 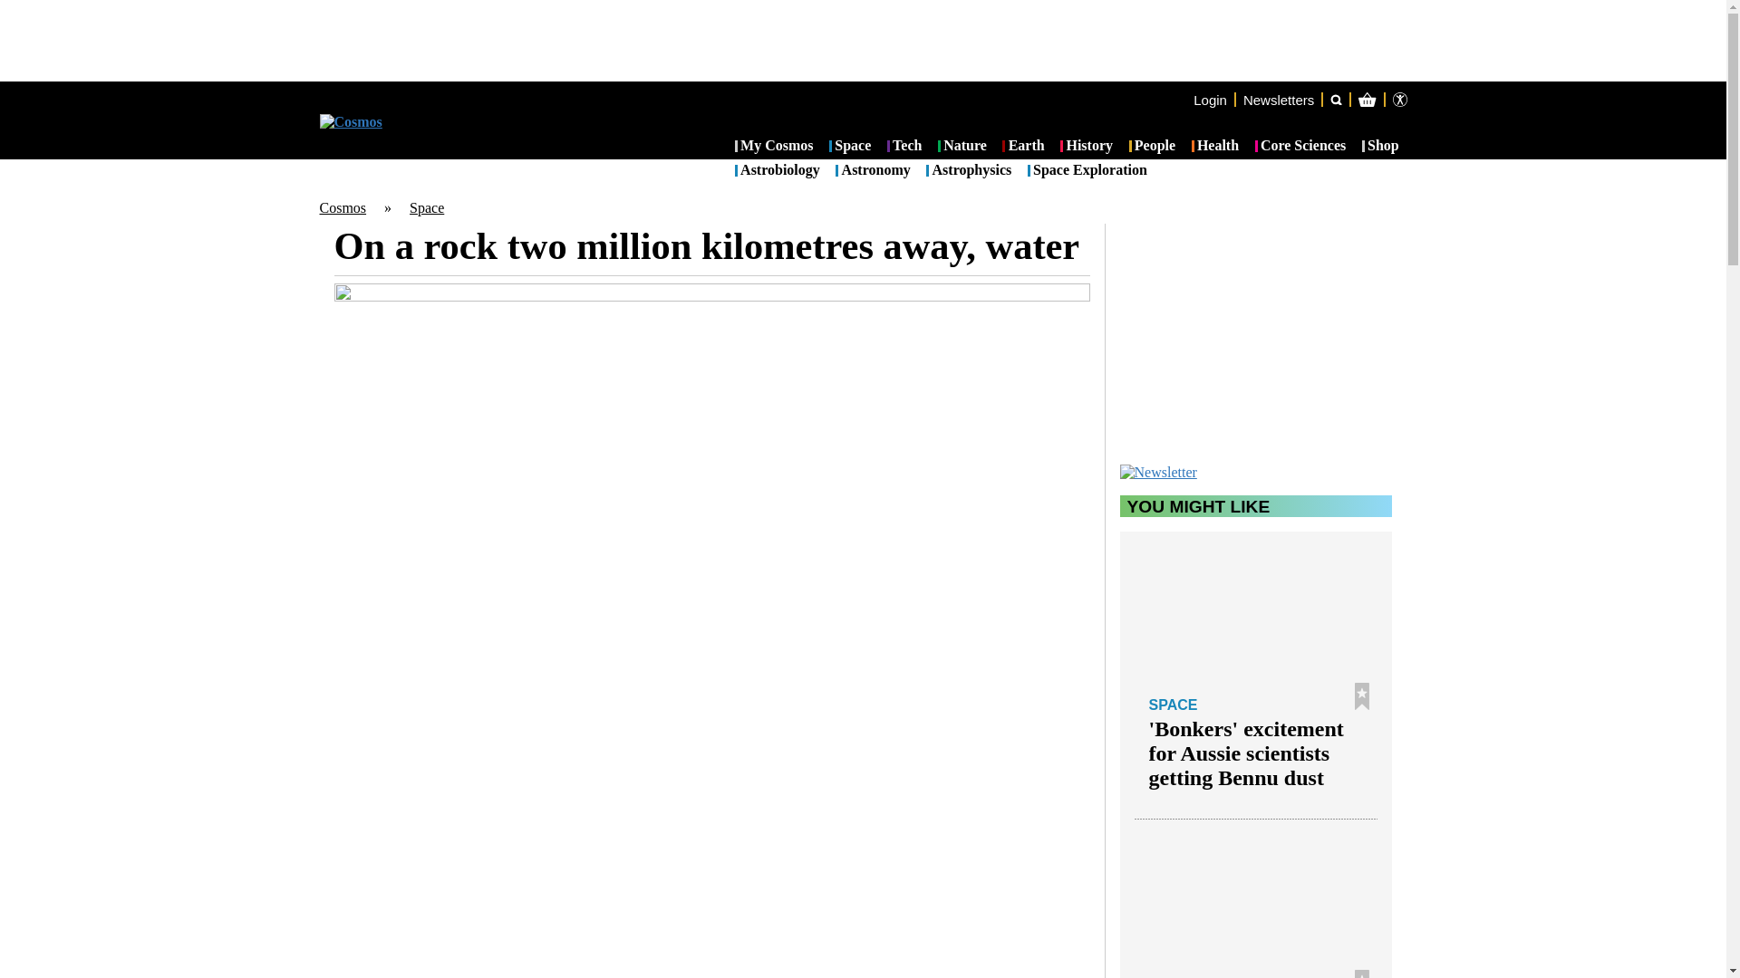 What do you see at coordinates (1210, 99) in the screenshot?
I see `Login` at bounding box center [1210, 99].